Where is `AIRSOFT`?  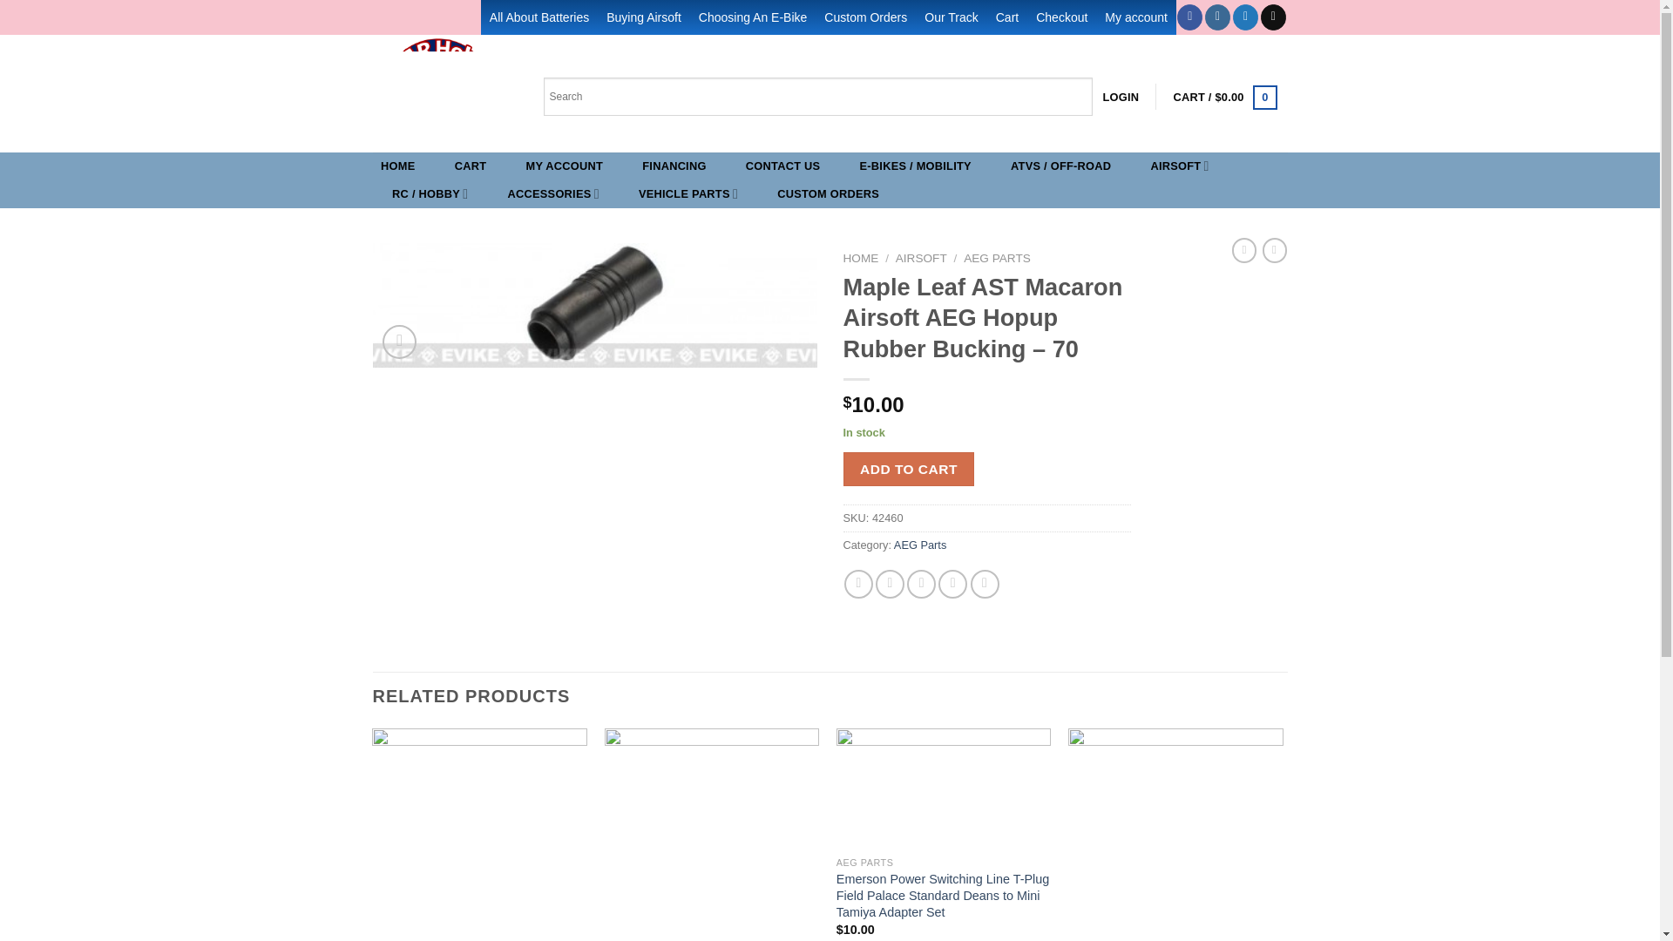
AIRSOFT is located at coordinates (1180, 166).